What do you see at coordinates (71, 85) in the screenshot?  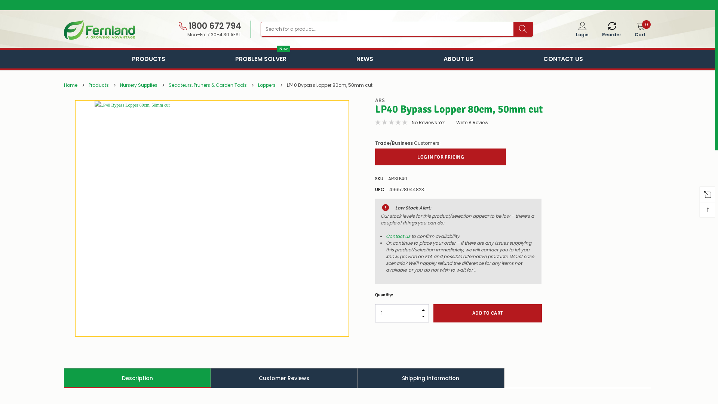 I see `Home` at bounding box center [71, 85].